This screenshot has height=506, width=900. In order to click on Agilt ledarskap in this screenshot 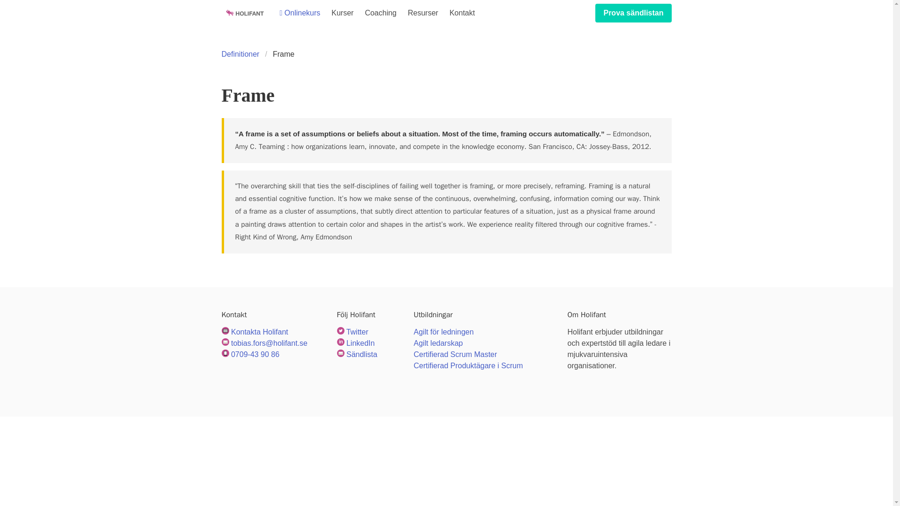, I will do `click(439, 343)`.